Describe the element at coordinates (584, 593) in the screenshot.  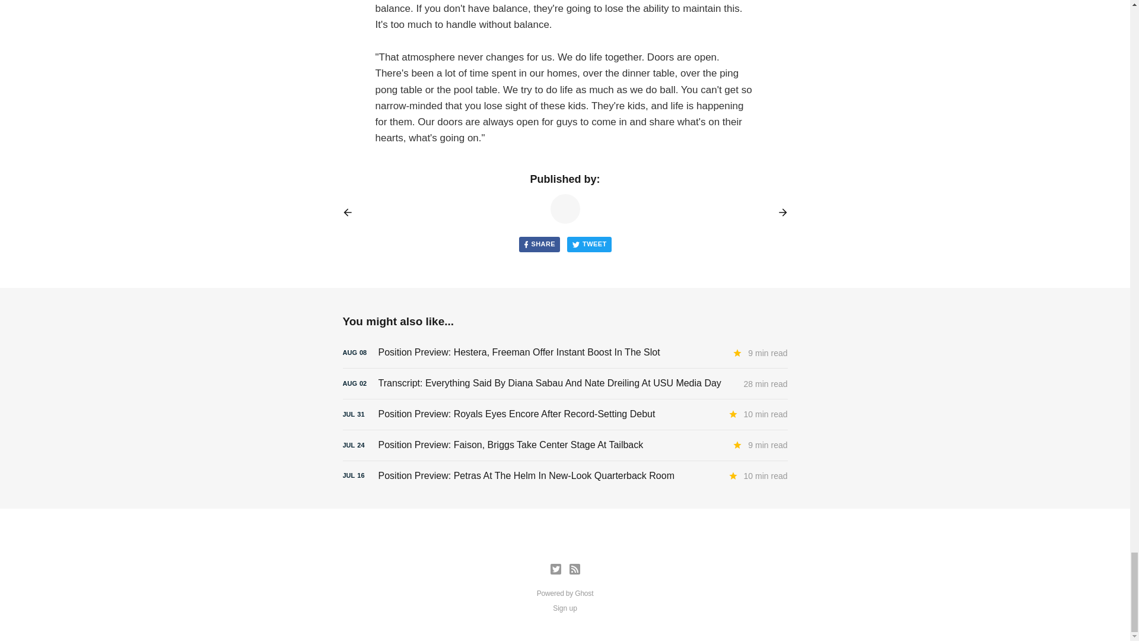
I see `Ghost` at that location.